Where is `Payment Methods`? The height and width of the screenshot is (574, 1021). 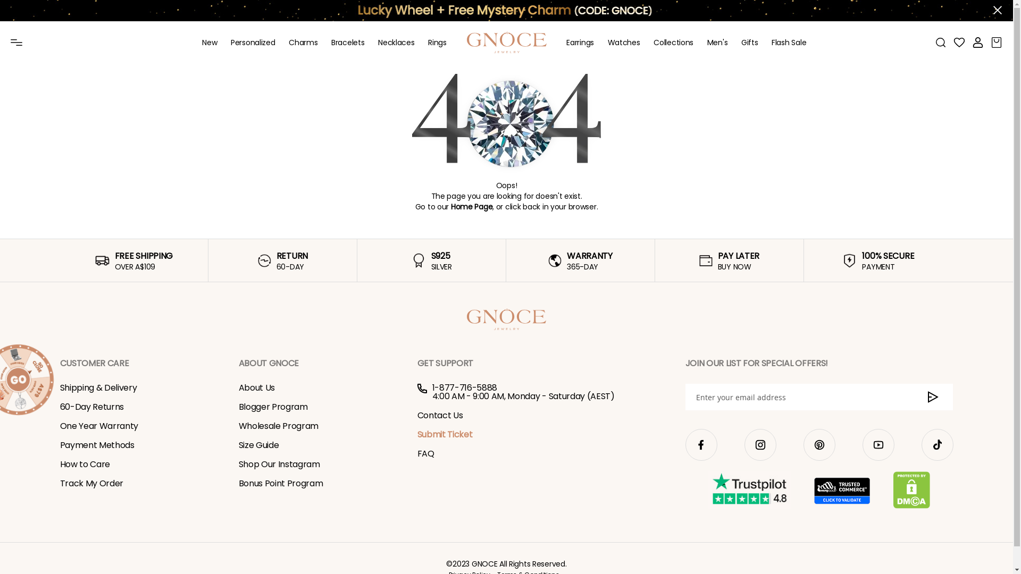
Payment Methods is located at coordinates (97, 445).